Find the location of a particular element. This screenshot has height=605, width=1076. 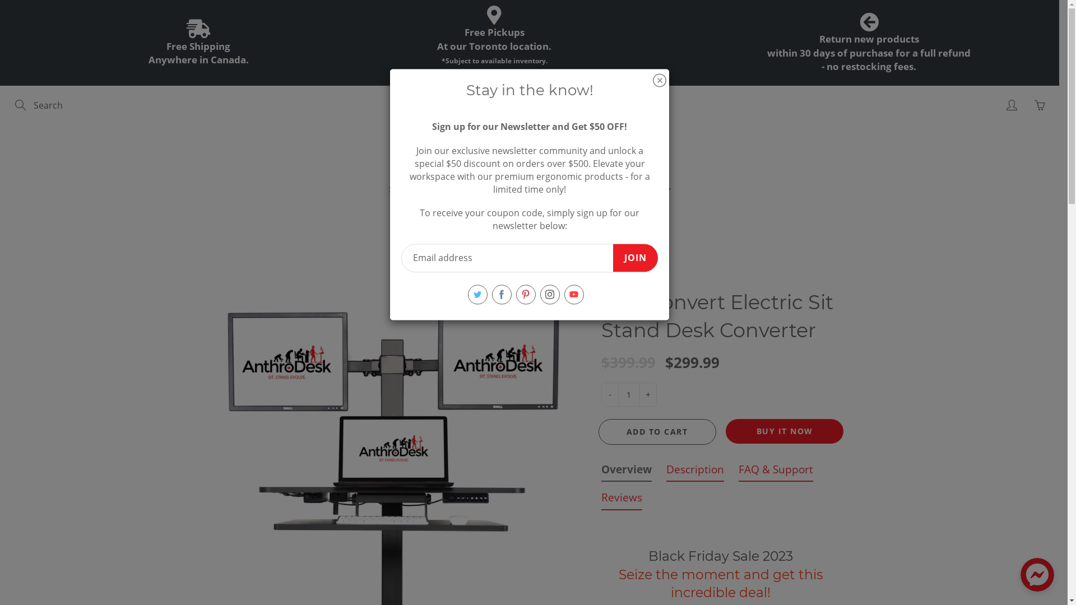

Facebook is located at coordinates (502, 295).